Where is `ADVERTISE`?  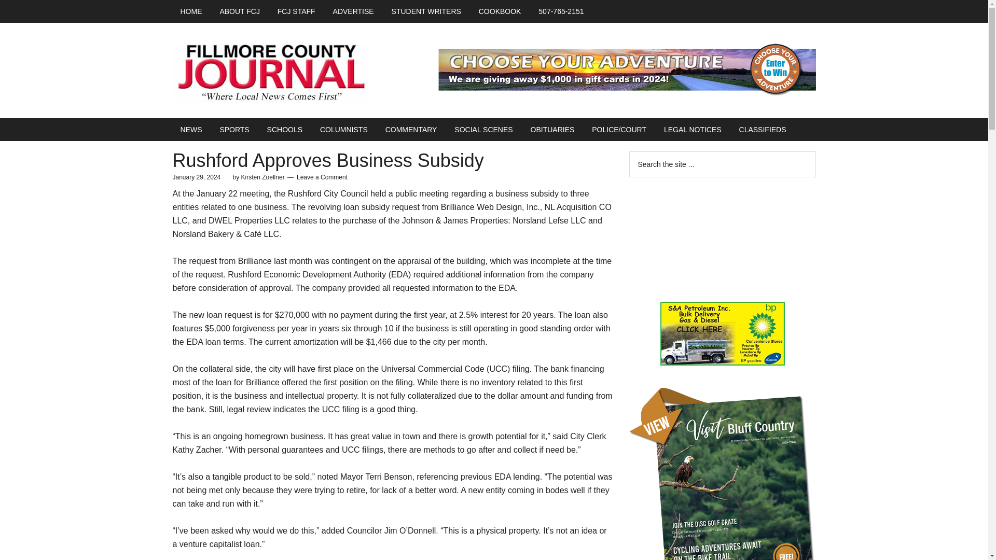 ADVERTISE is located at coordinates (353, 11).